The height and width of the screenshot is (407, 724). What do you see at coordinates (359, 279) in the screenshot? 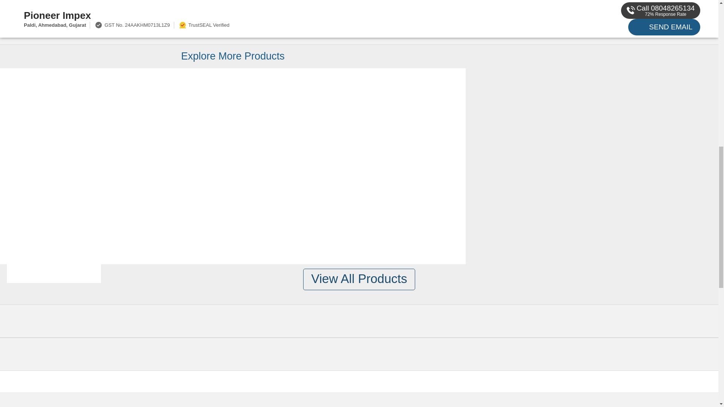
I see `View All Products` at bounding box center [359, 279].